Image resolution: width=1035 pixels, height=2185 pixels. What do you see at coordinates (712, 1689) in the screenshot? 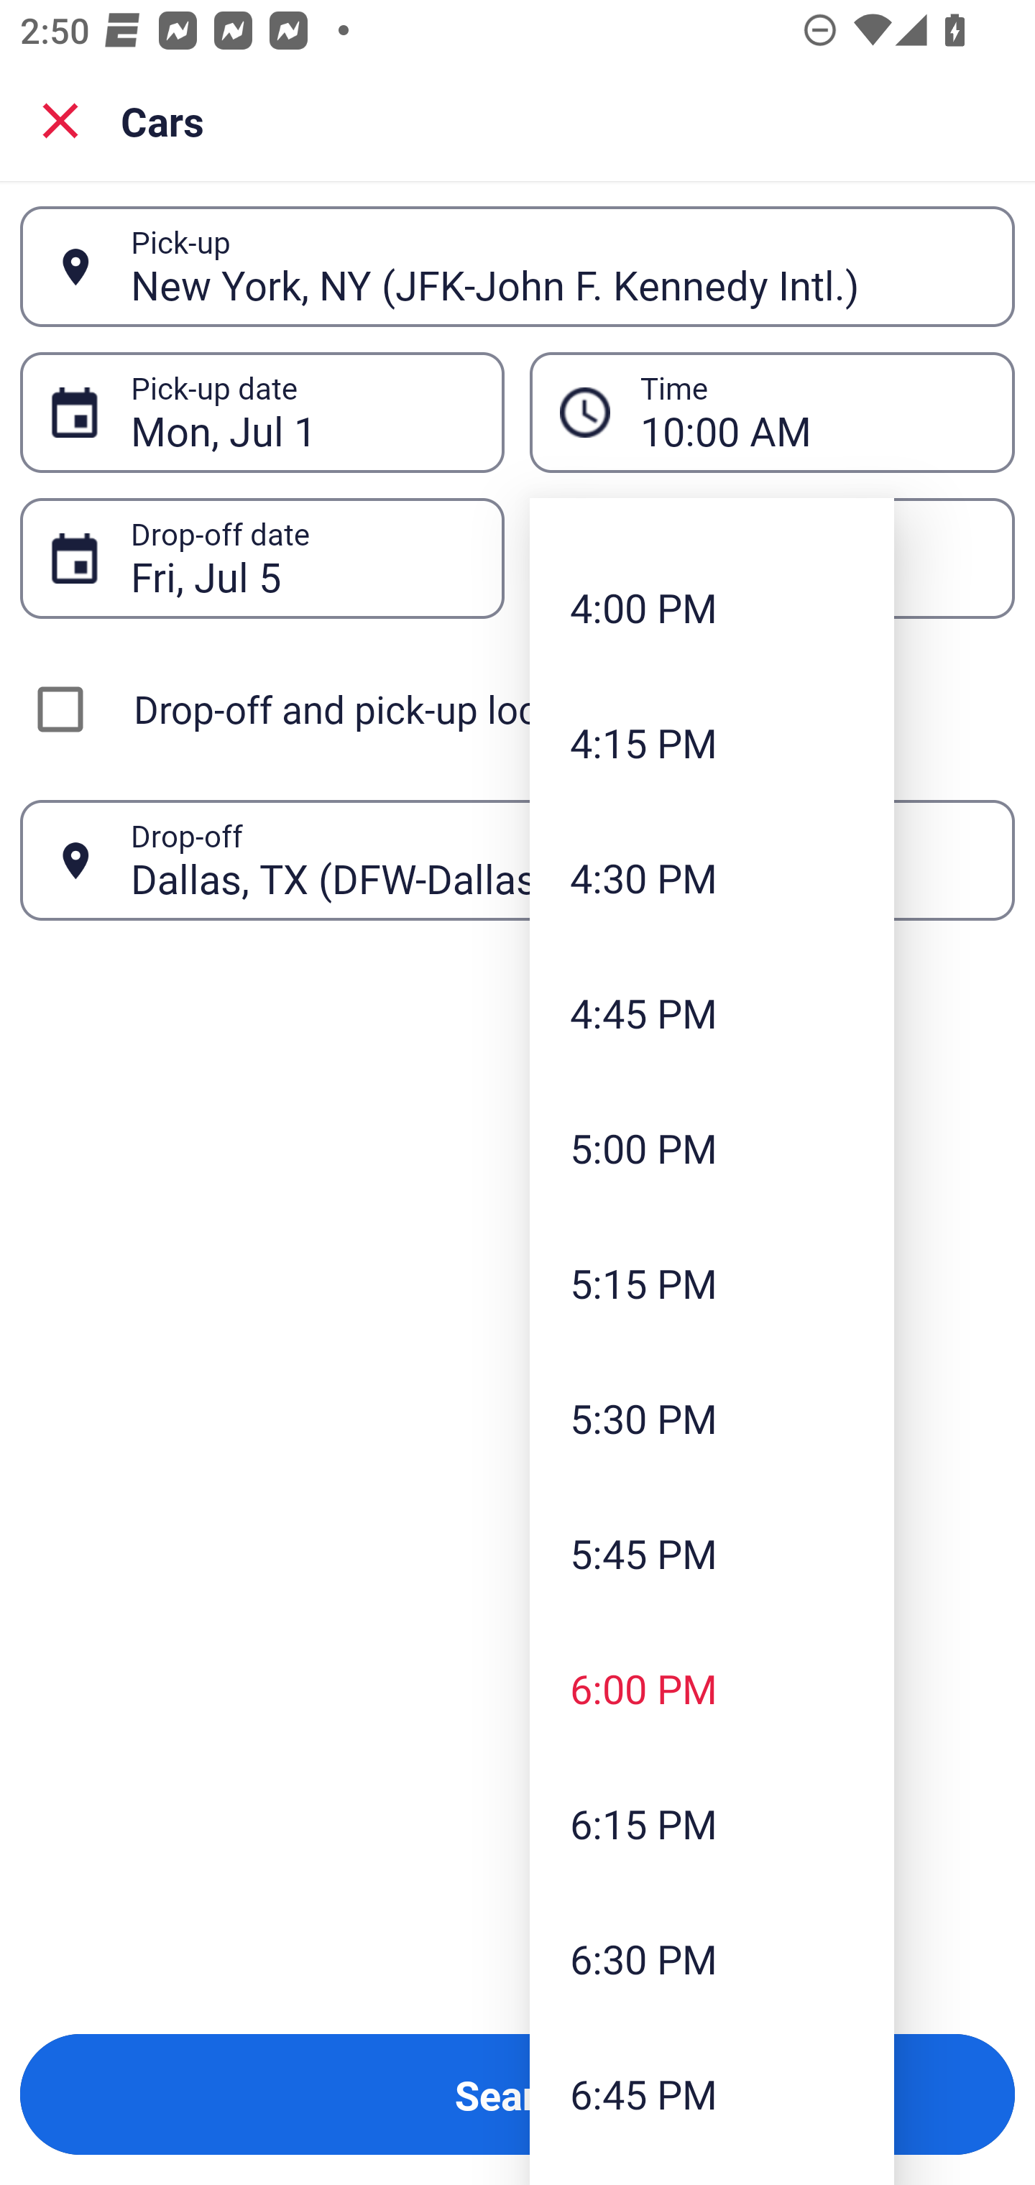
I see `6:00 PM` at bounding box center [712, 1689].